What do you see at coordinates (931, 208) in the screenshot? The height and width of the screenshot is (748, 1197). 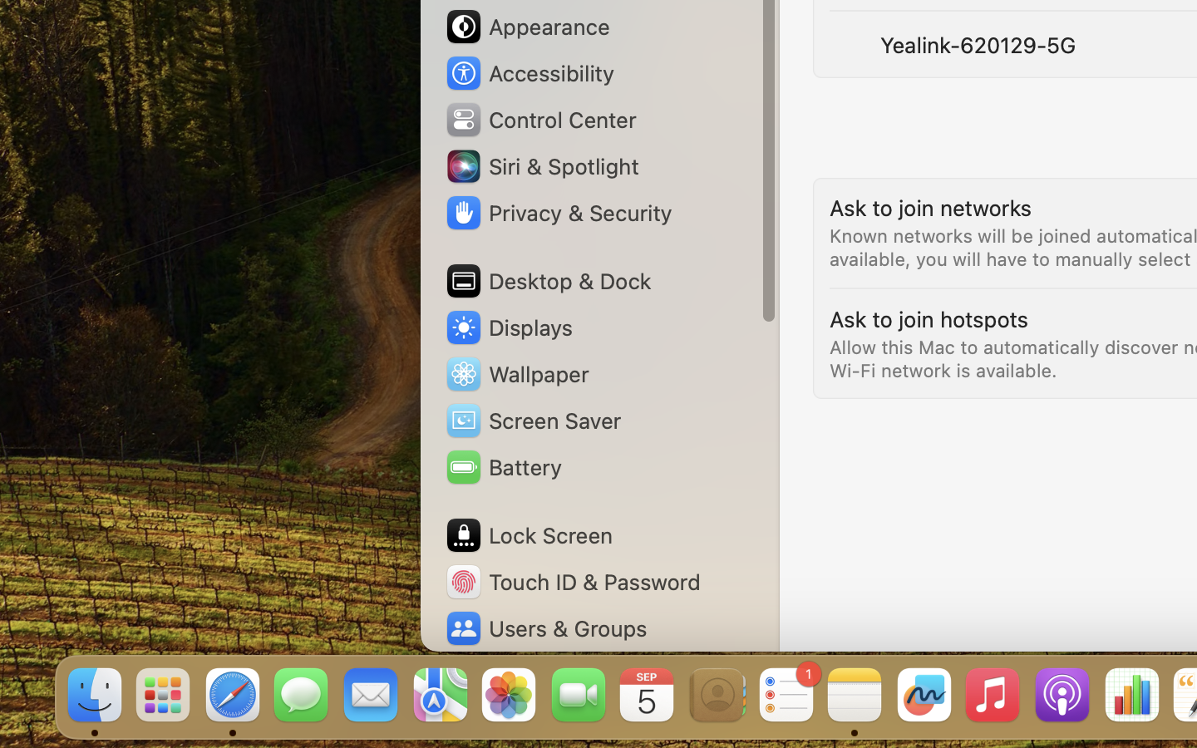 I see `Ask to join networks` at bounding box center [931, 208].